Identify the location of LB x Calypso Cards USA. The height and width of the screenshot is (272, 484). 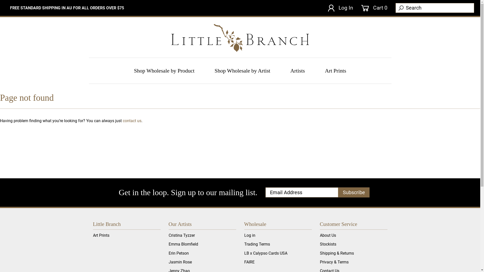
(266, 253).